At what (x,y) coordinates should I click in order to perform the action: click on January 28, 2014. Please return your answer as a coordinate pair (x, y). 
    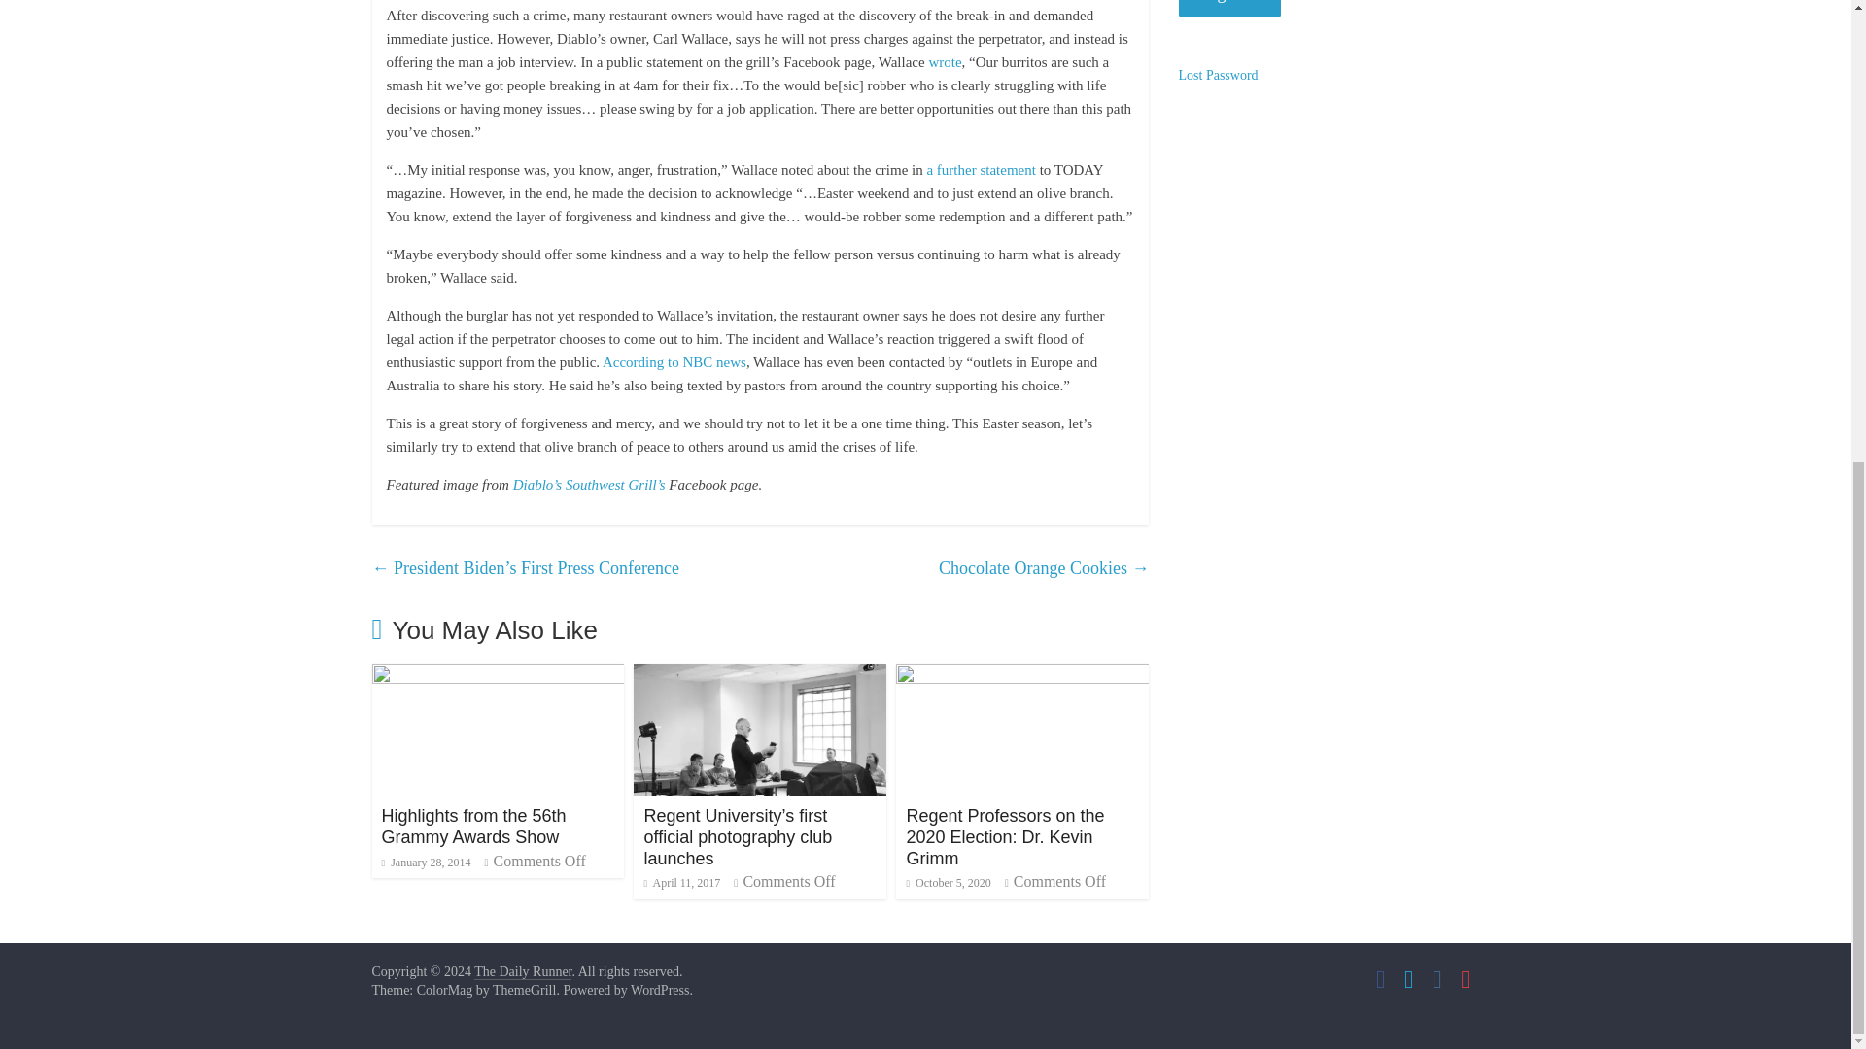
    Looking at the image, I should click on (425, 863).